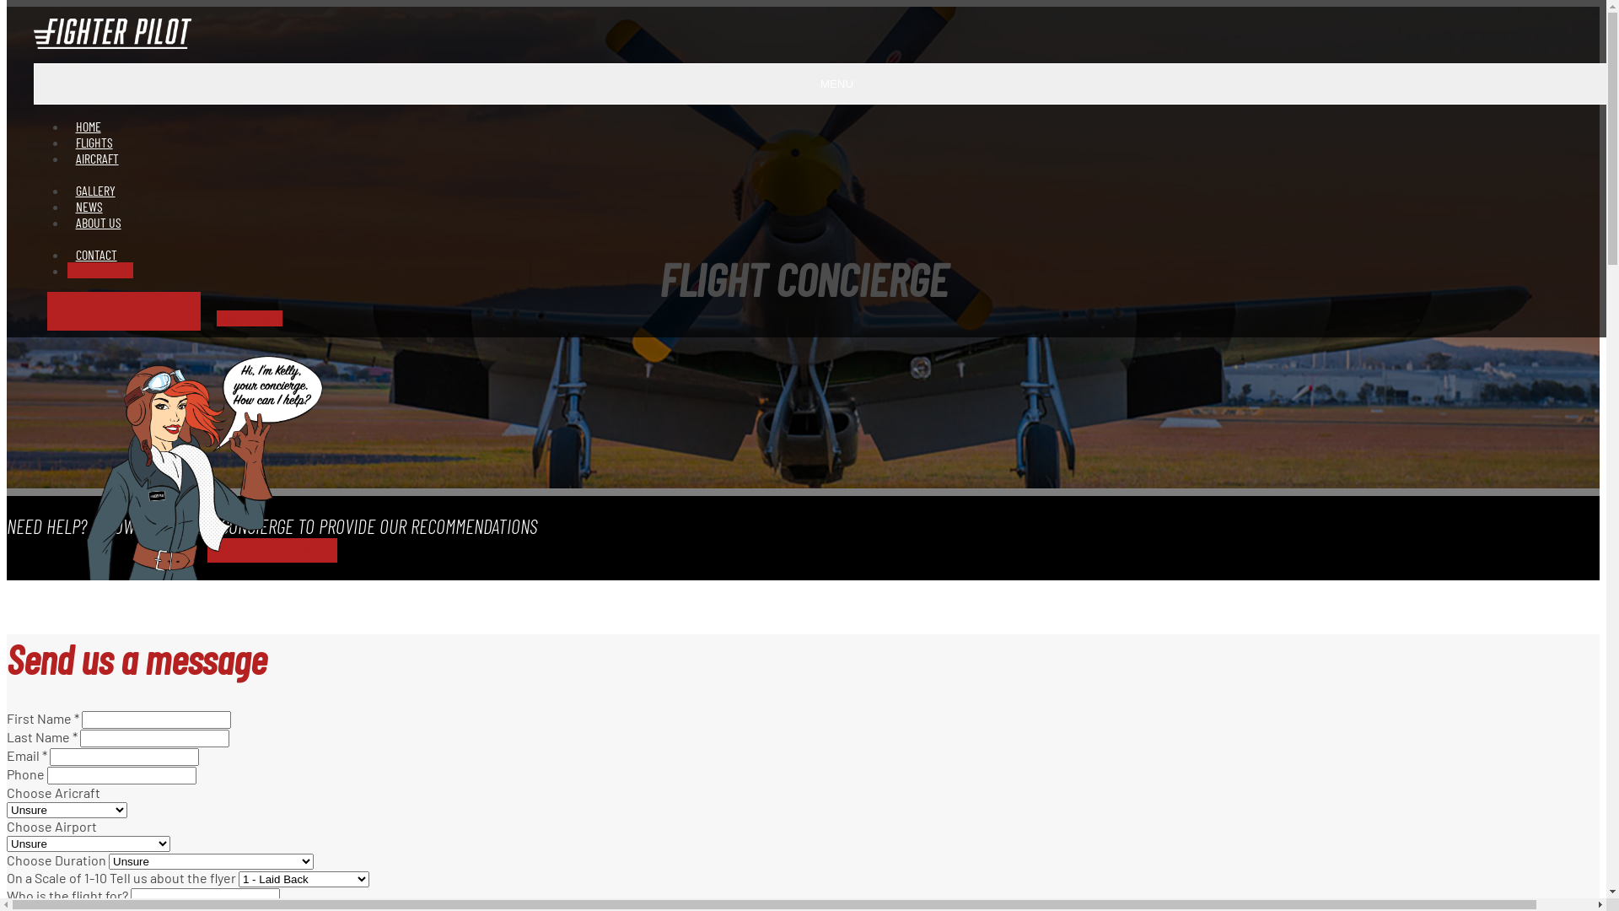  Describe the element at coordinates (94, 142) in the screenshot. I see `FLIGHTS` at that location.